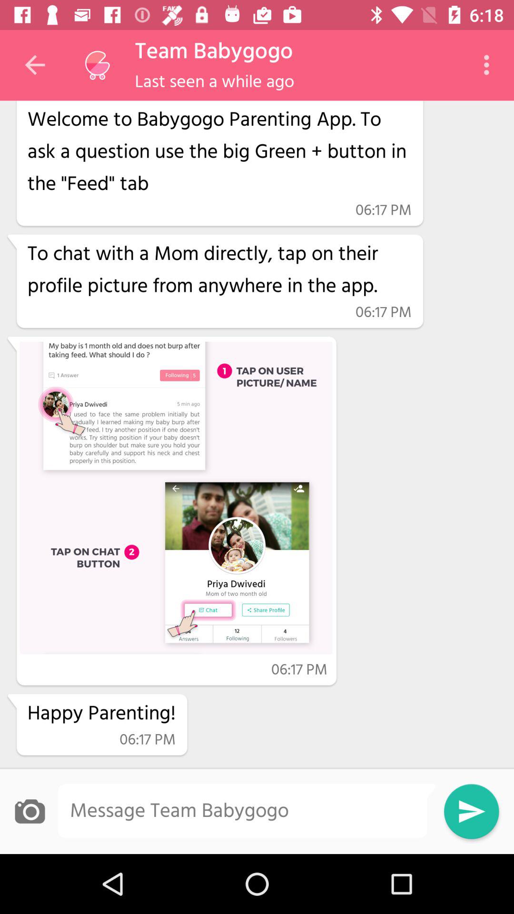  Describe the element at coordinates (214, 52) in the screenshot. I see `scroll until the team babygogo item` at that location.